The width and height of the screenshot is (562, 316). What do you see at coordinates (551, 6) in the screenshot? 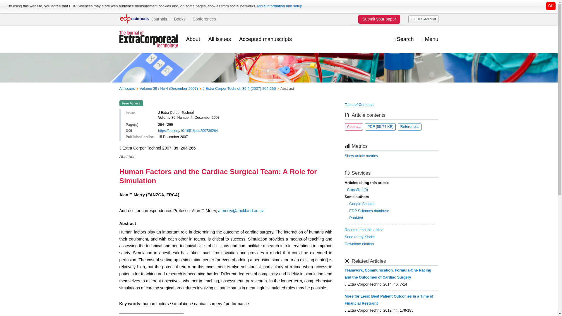
I see `OK` at bounding box center [551, 6].